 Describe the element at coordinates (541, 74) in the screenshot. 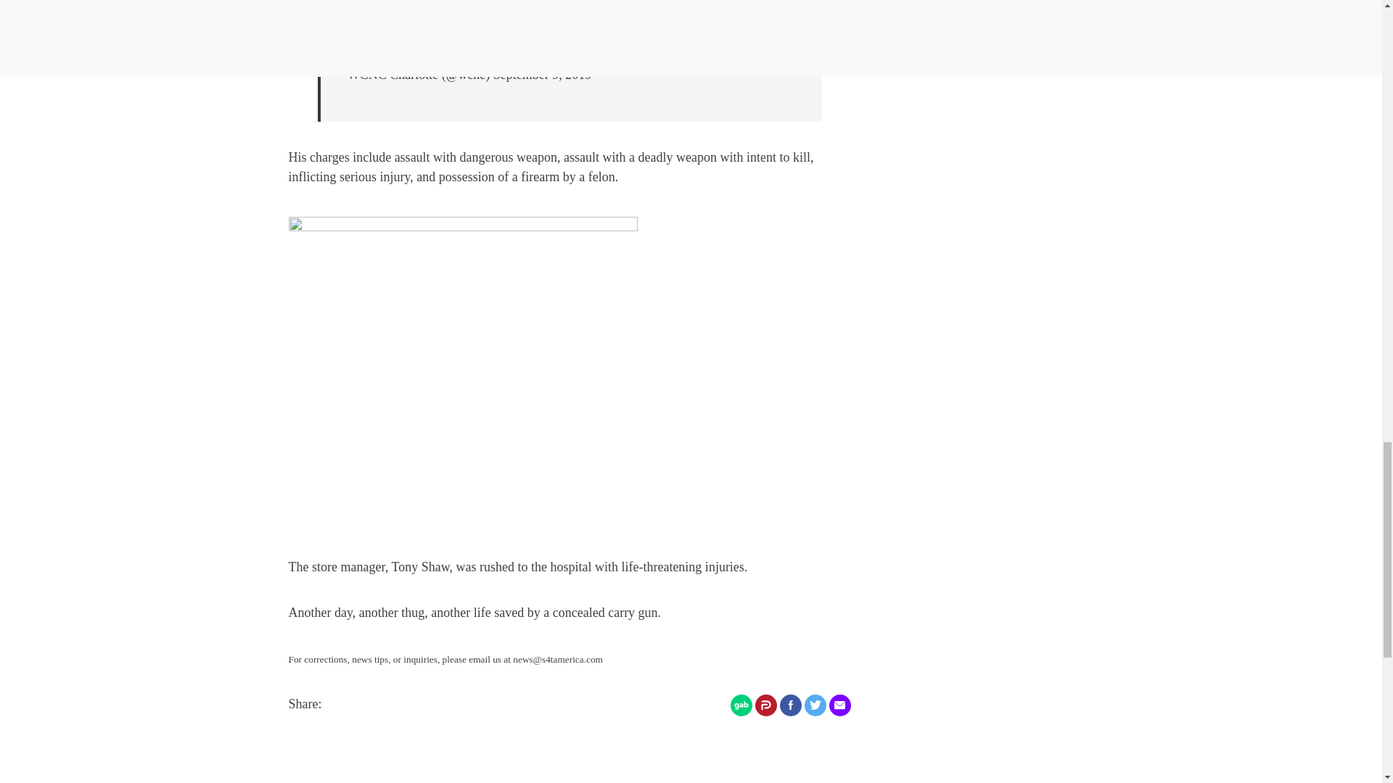

I see `September 9, 2019` at that location.